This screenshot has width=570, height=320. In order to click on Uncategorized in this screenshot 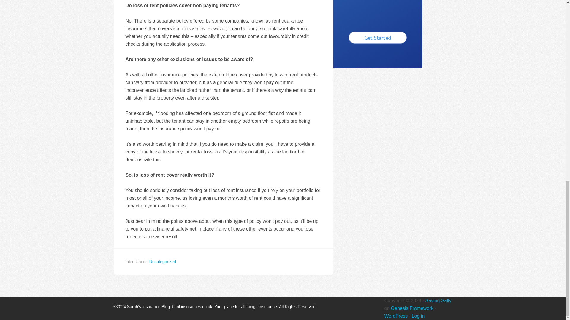, I will do `click(163, 262)`.